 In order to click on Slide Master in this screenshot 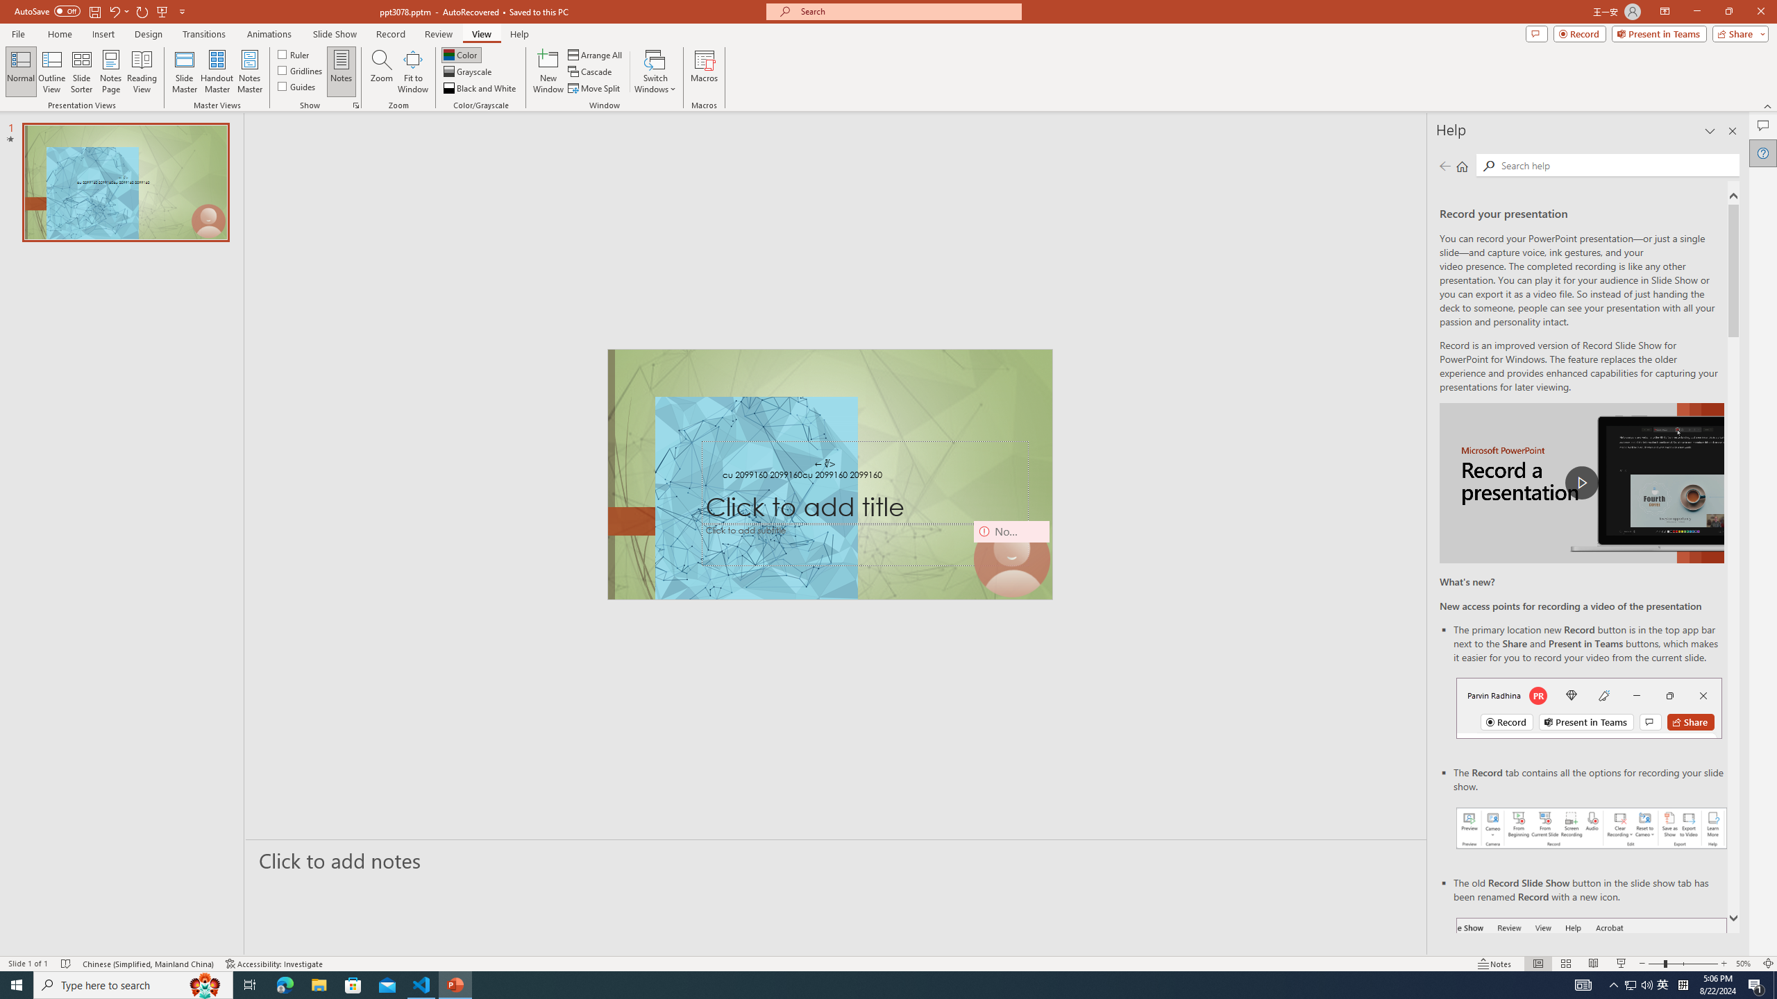, I will do `click(185, 71)`.